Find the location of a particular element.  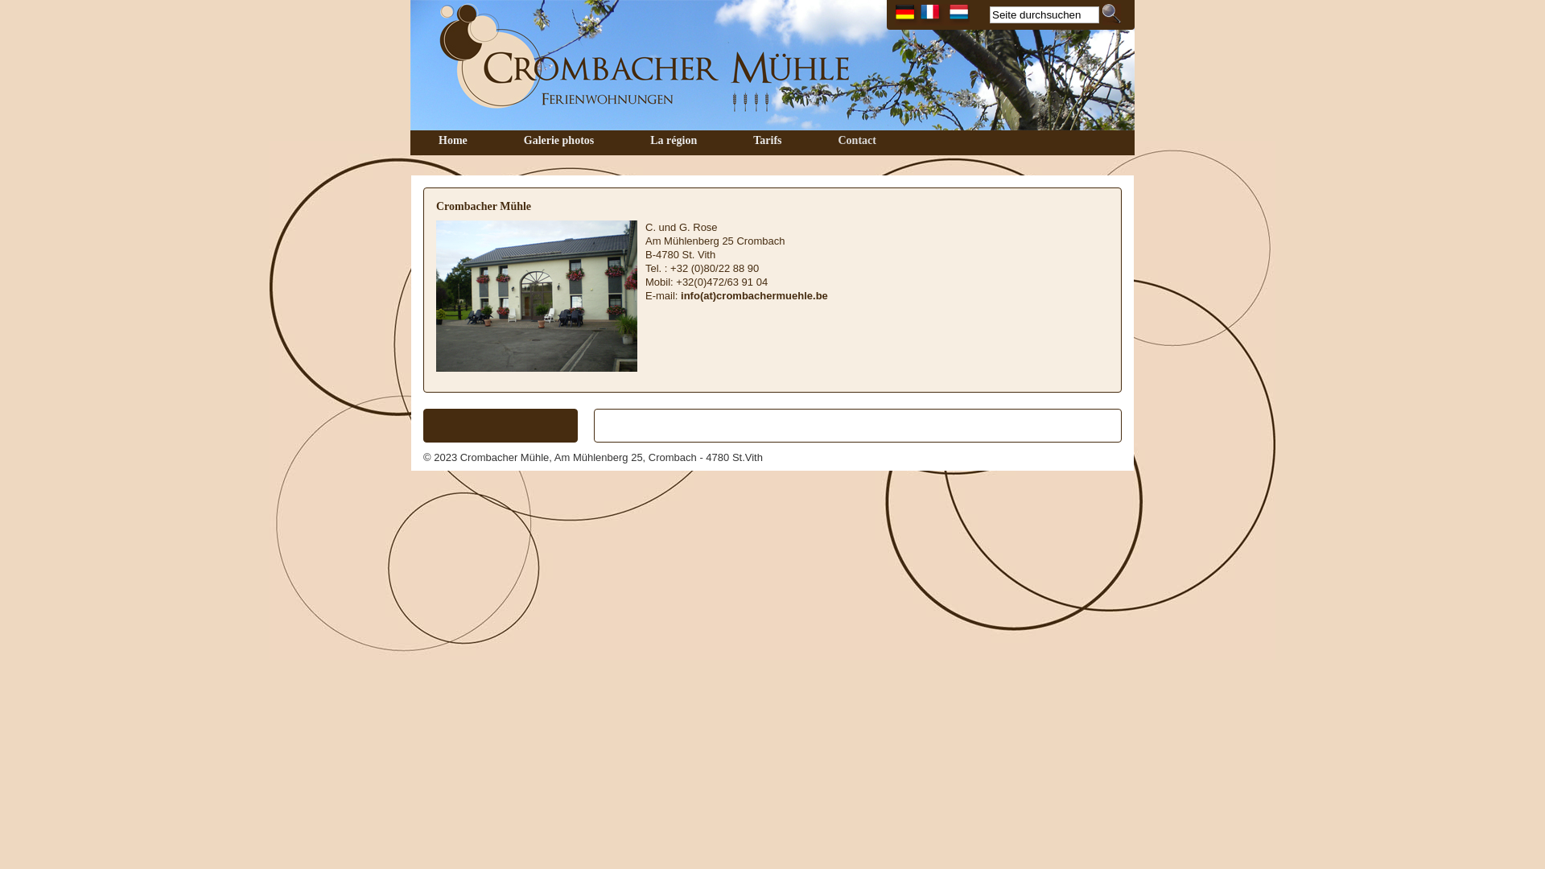

nl is located at coordinates (958, 14).